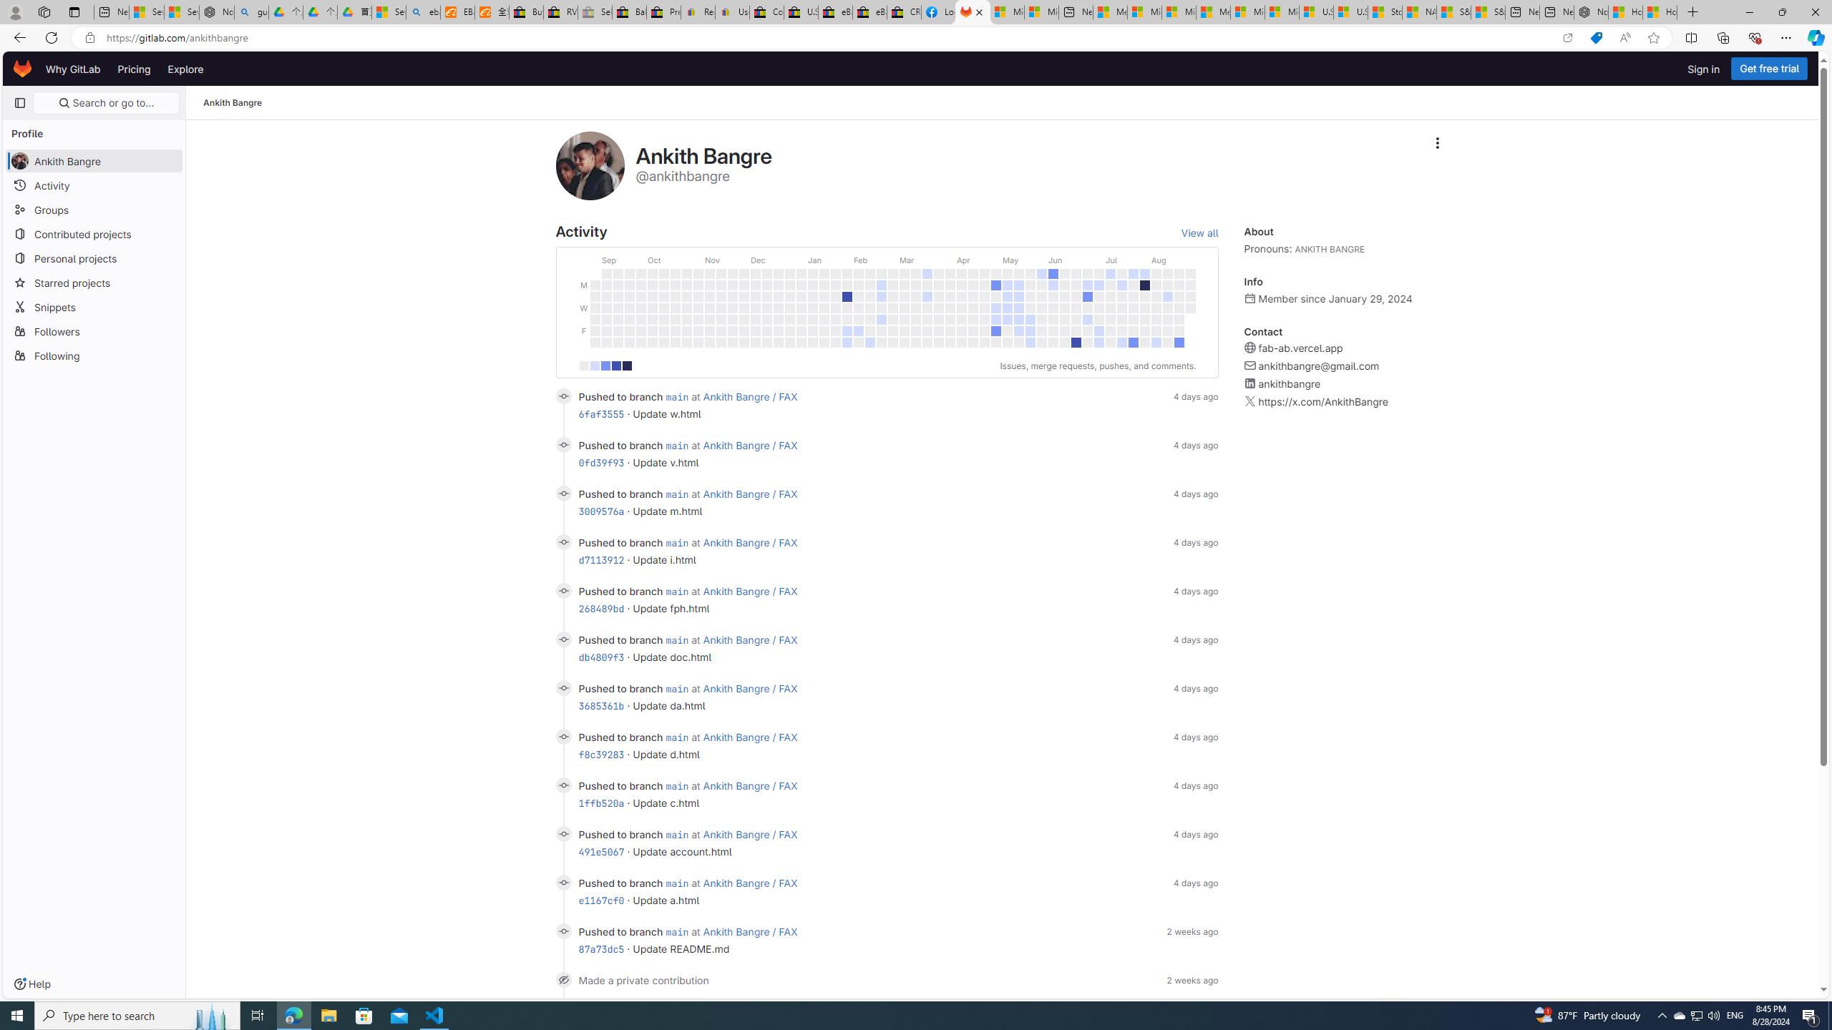 The image size is (1832, 1030). I want to click on Microsoft account | Home, so click(1179, 12).